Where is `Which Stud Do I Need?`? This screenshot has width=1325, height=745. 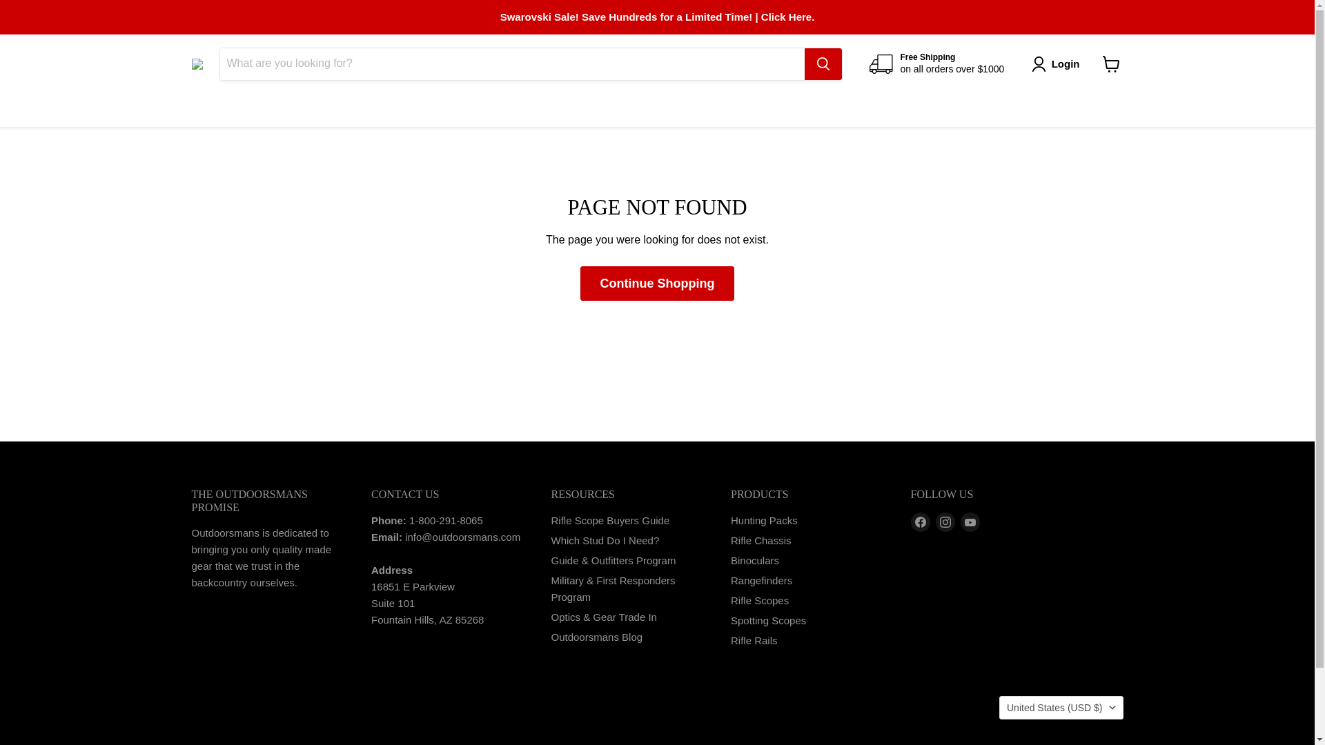
Which Stud Do I Need? is located at coordinates (605, 540).